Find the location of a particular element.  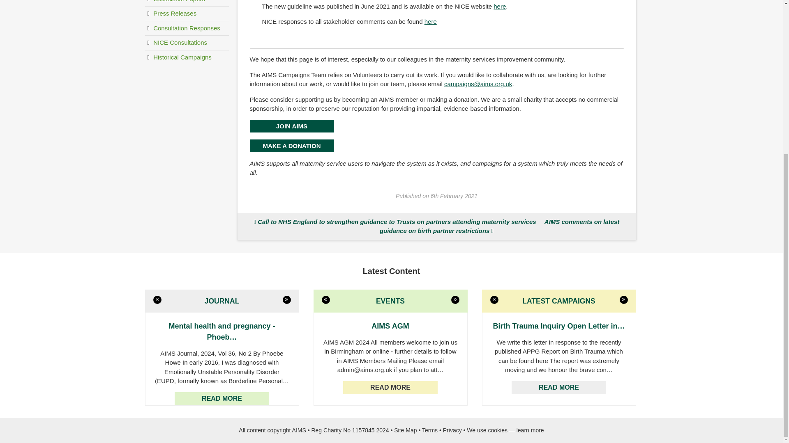

Consultation Responses is located at coordinates (187, 28).